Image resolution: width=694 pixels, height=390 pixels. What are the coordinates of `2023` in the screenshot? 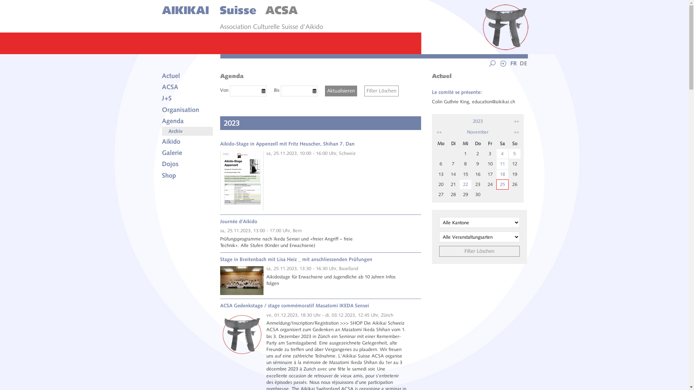 It's located at (478, 121).